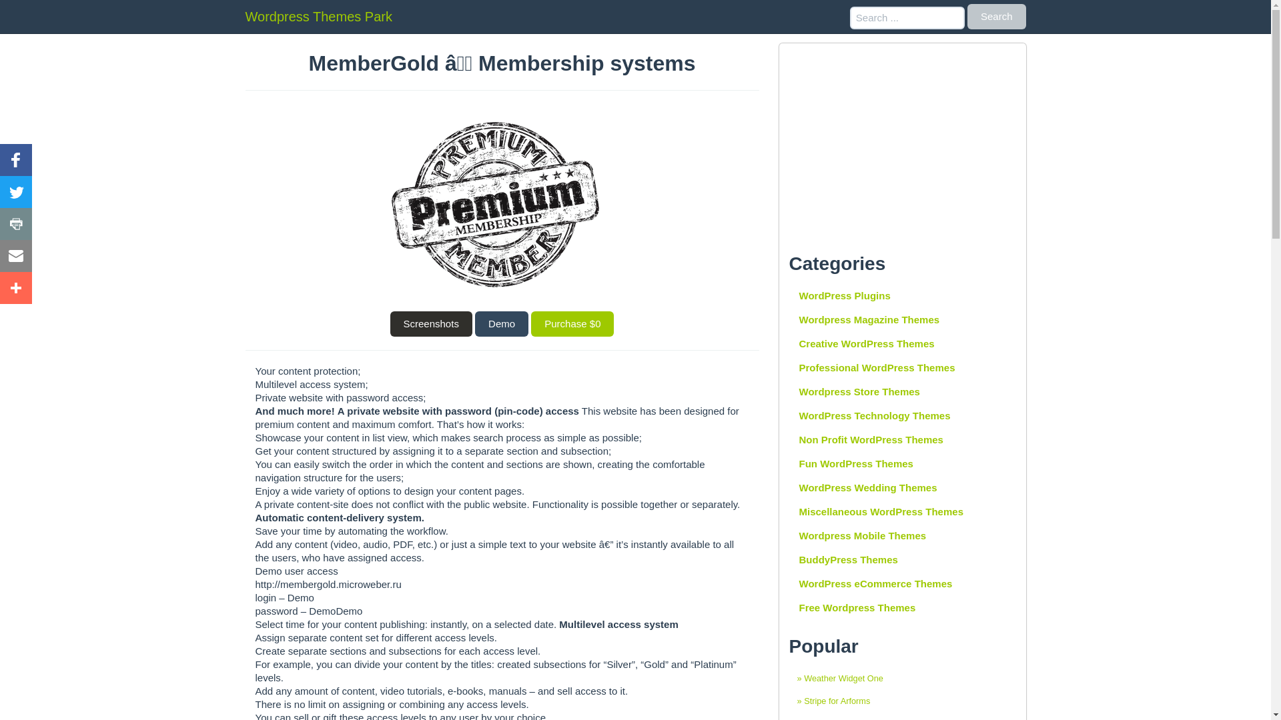  I want to click on WordPress eCommerce Themes, so click(902, 584).